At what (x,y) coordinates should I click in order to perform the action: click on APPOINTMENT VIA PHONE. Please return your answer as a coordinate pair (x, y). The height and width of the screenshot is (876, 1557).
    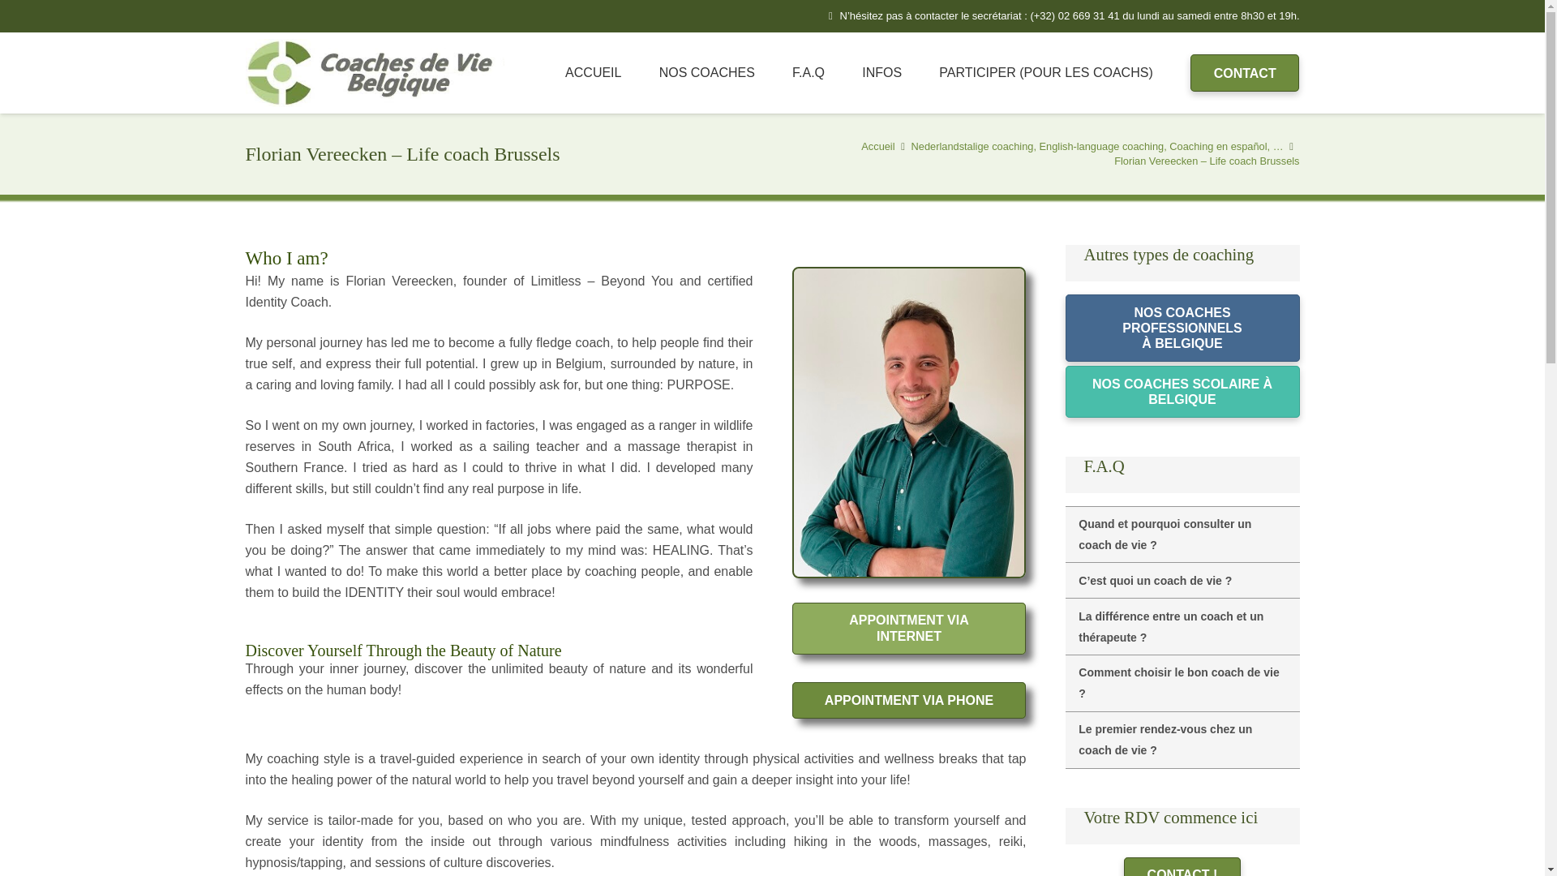
    Looking at the image, I should click on (908, 700).